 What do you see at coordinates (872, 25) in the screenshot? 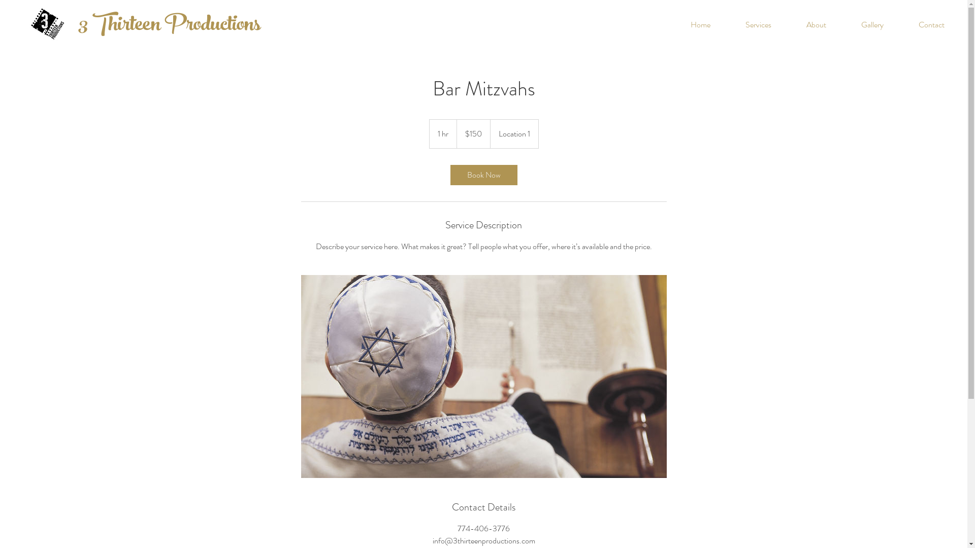
I see `Gallery` at bounding box center [872, 25].